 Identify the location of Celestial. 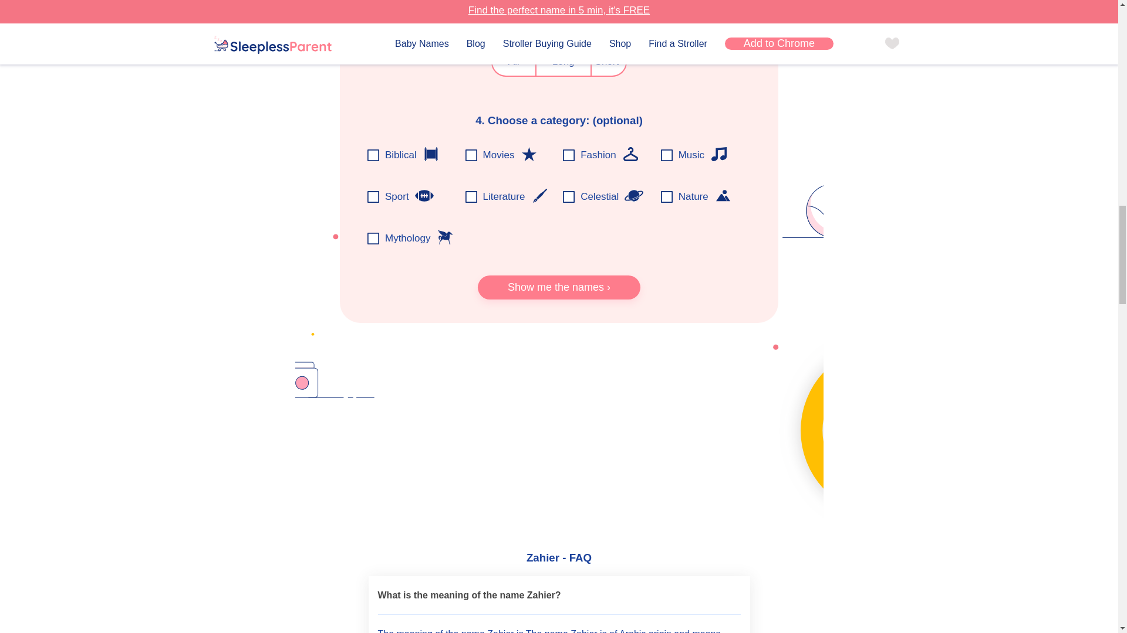
(634, 195).